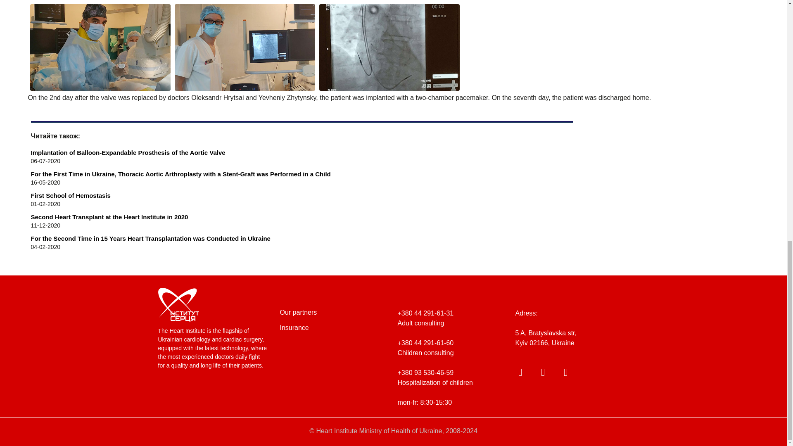 This screenshot has width=793, height=446. Describe the element at coordinates (302, 217) in the screenshot. I see `Second Heart Transplant at the Heart Institute in 2020` at that location.